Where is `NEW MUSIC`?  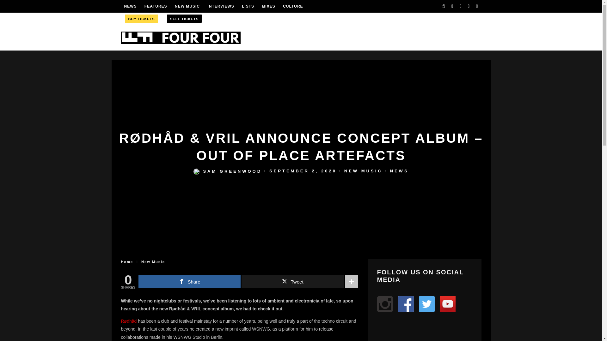 NEW MUSIC is located at coordinates (363, 171).